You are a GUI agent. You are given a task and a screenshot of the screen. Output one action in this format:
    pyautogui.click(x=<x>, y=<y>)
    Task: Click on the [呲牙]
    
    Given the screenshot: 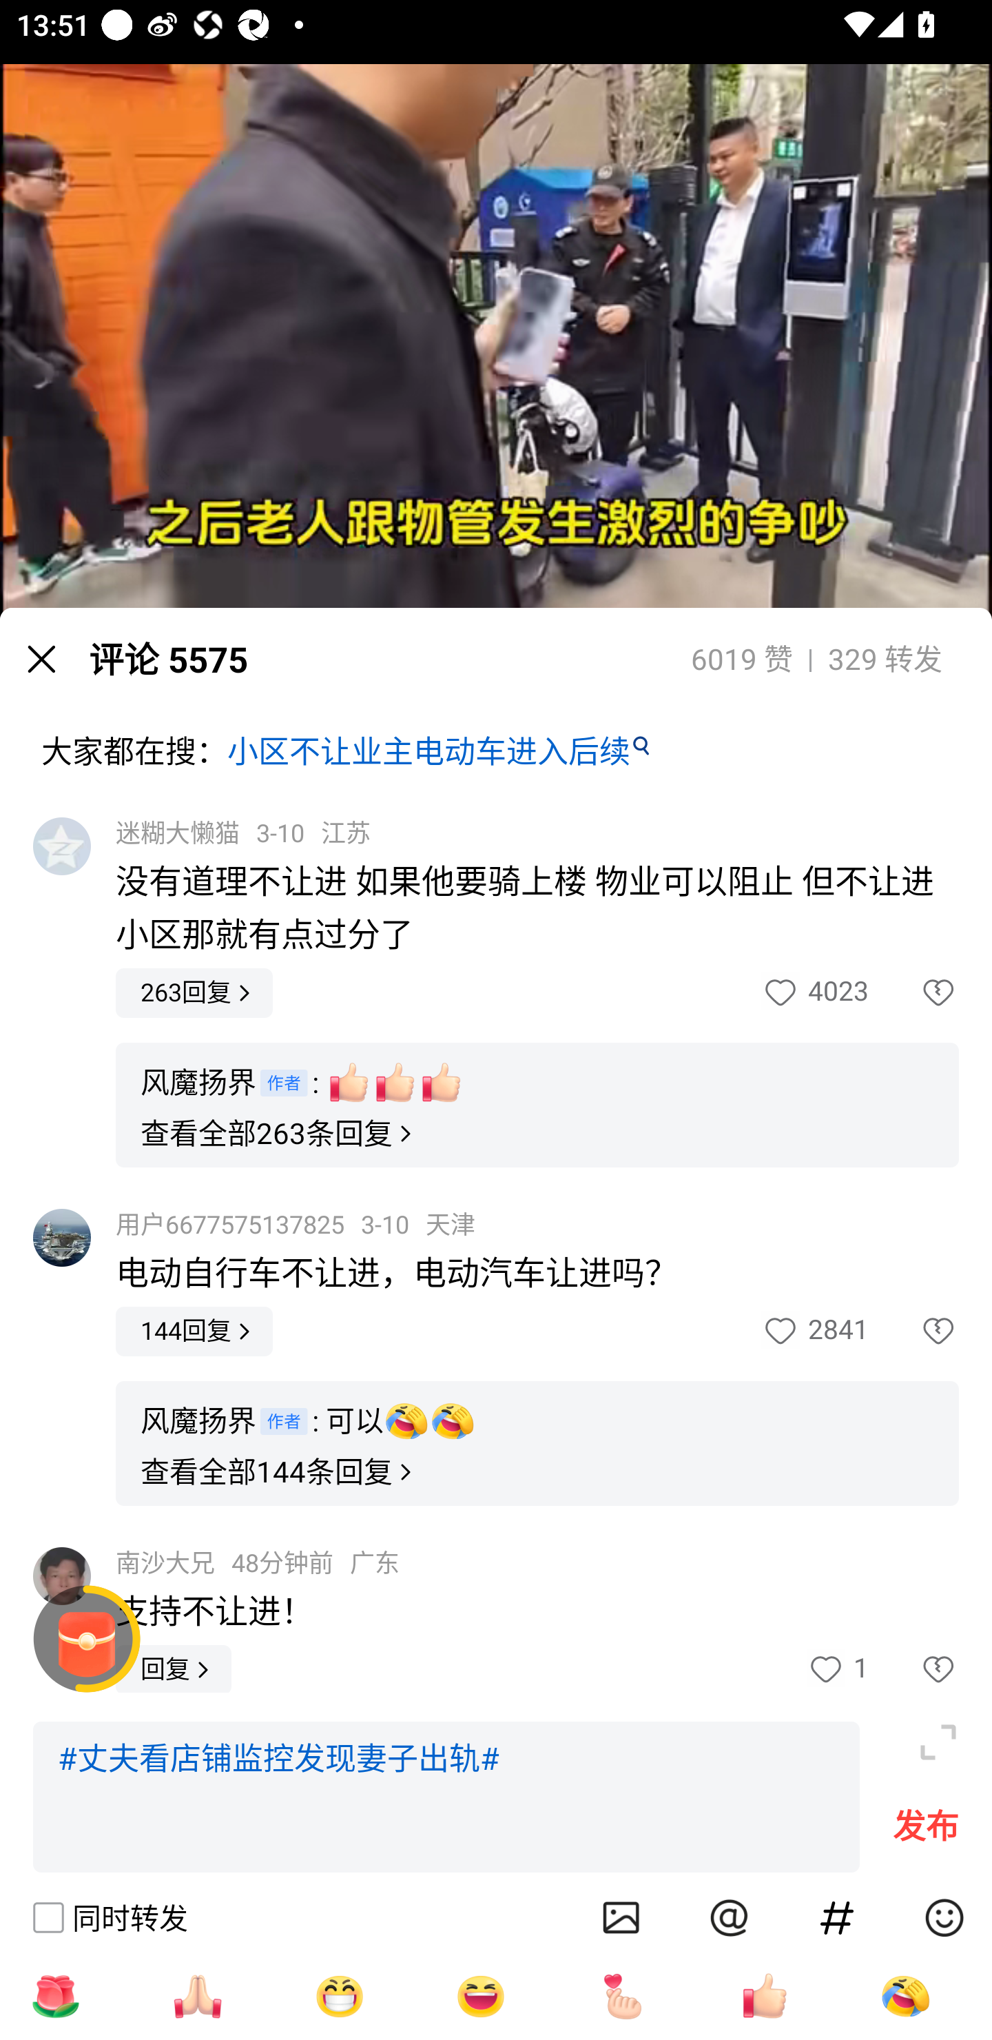 What is the action you would take?
    pyautogui.click(x=339, y=1996)
    